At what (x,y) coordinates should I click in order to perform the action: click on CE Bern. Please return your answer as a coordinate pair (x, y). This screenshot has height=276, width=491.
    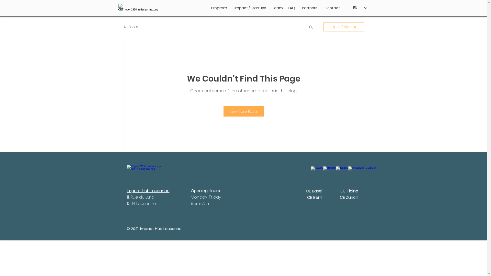
    Looking at the image, I should click on (315, 197).